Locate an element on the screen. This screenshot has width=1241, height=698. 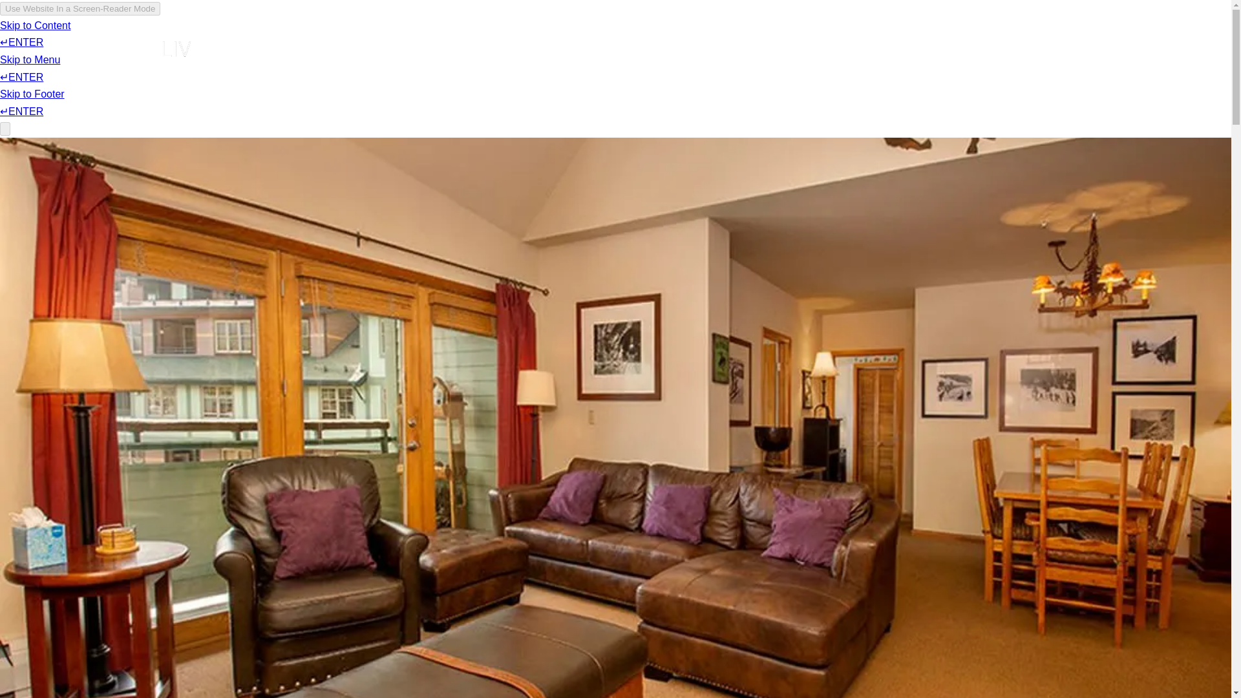
NEIGHBORHOODS is located at coordinates (787, 48).